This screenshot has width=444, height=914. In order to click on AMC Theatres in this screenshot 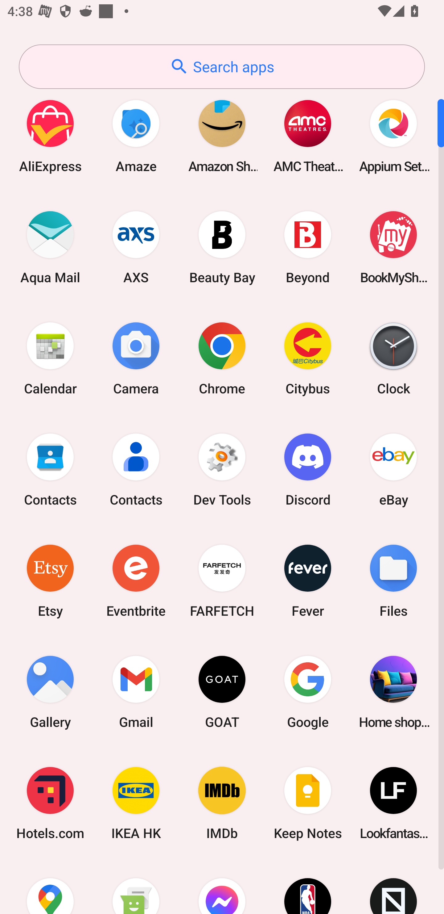, I will do `click(308, 136)`.